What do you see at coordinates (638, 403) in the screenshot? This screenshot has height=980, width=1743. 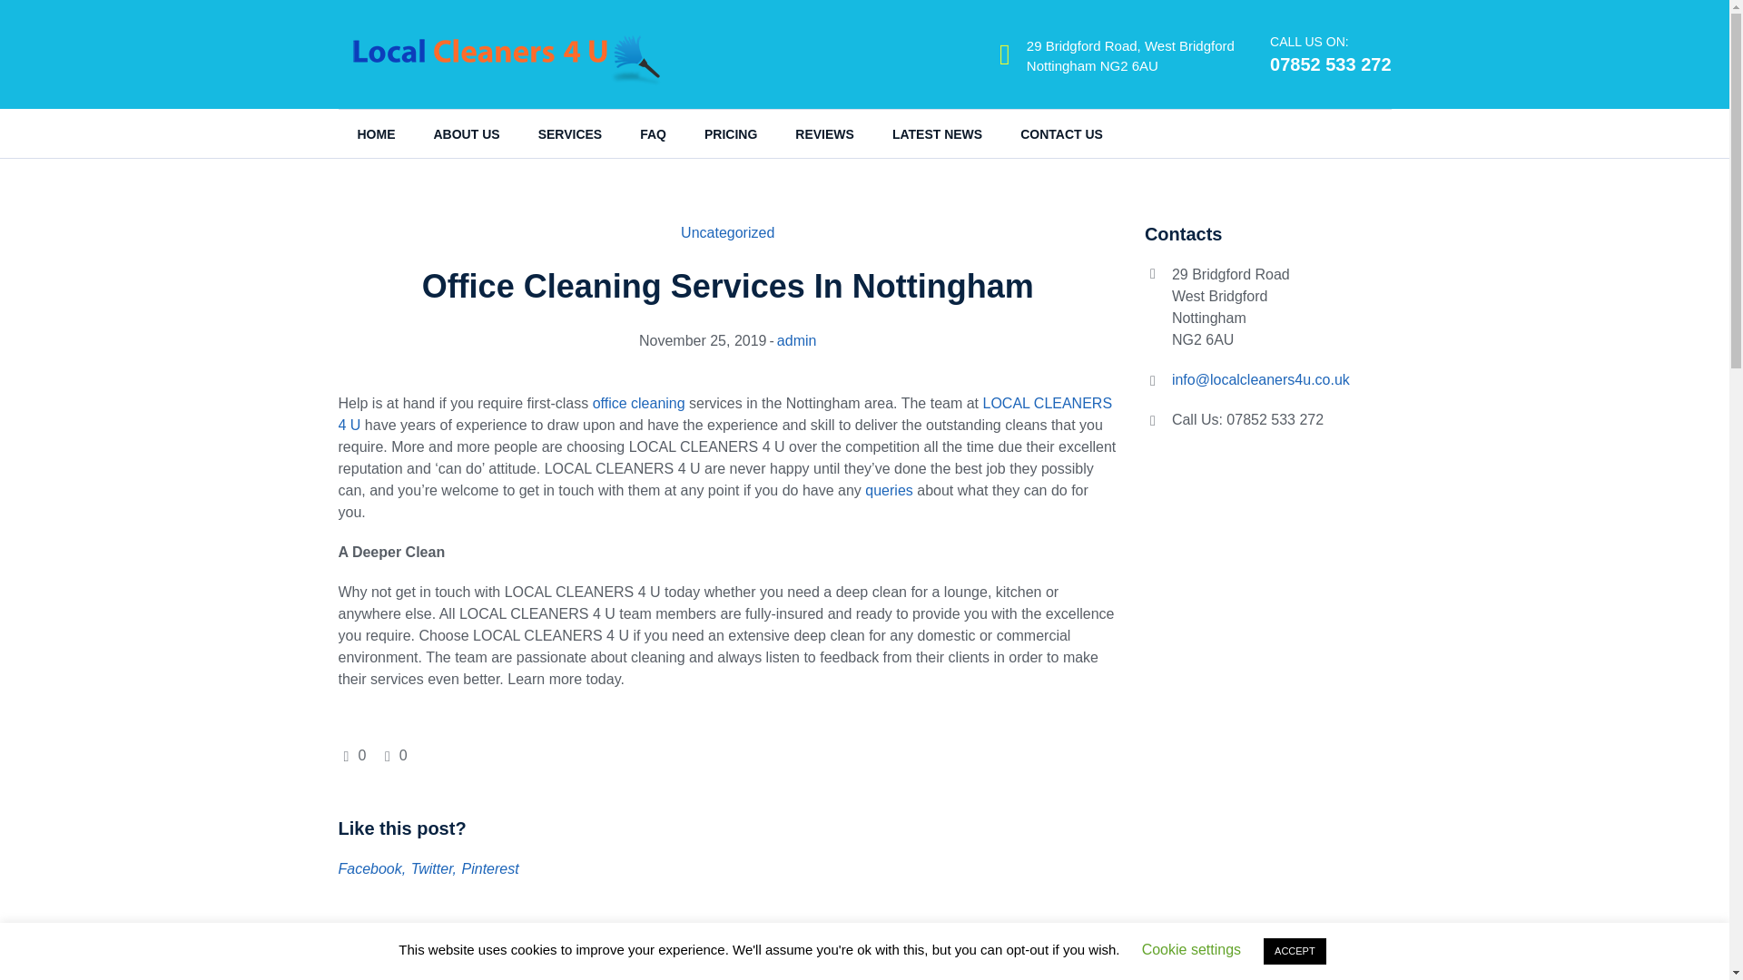 I see `office cleaning` at bounding box center [638, 403].